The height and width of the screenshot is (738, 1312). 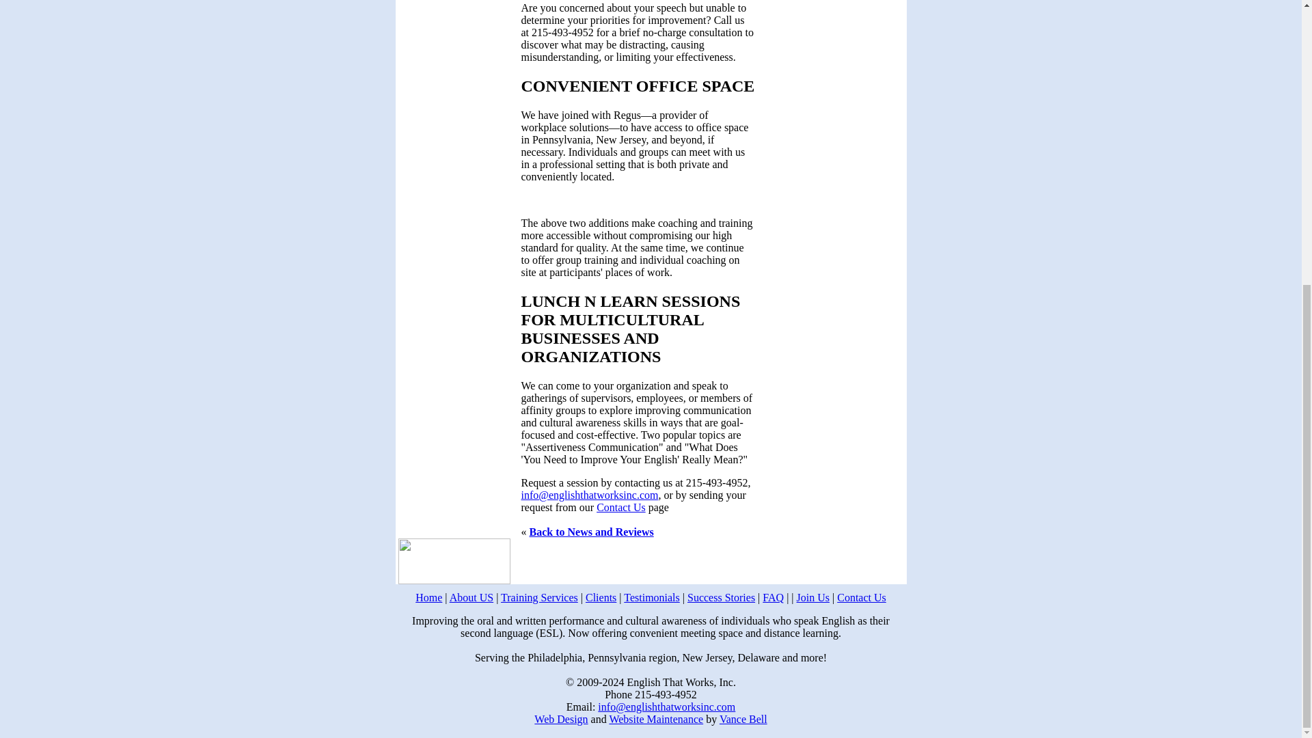 What do you see at coordinates (772, 597) in the screenshot?
I see `FAQ` at bounding box center [772, 597].